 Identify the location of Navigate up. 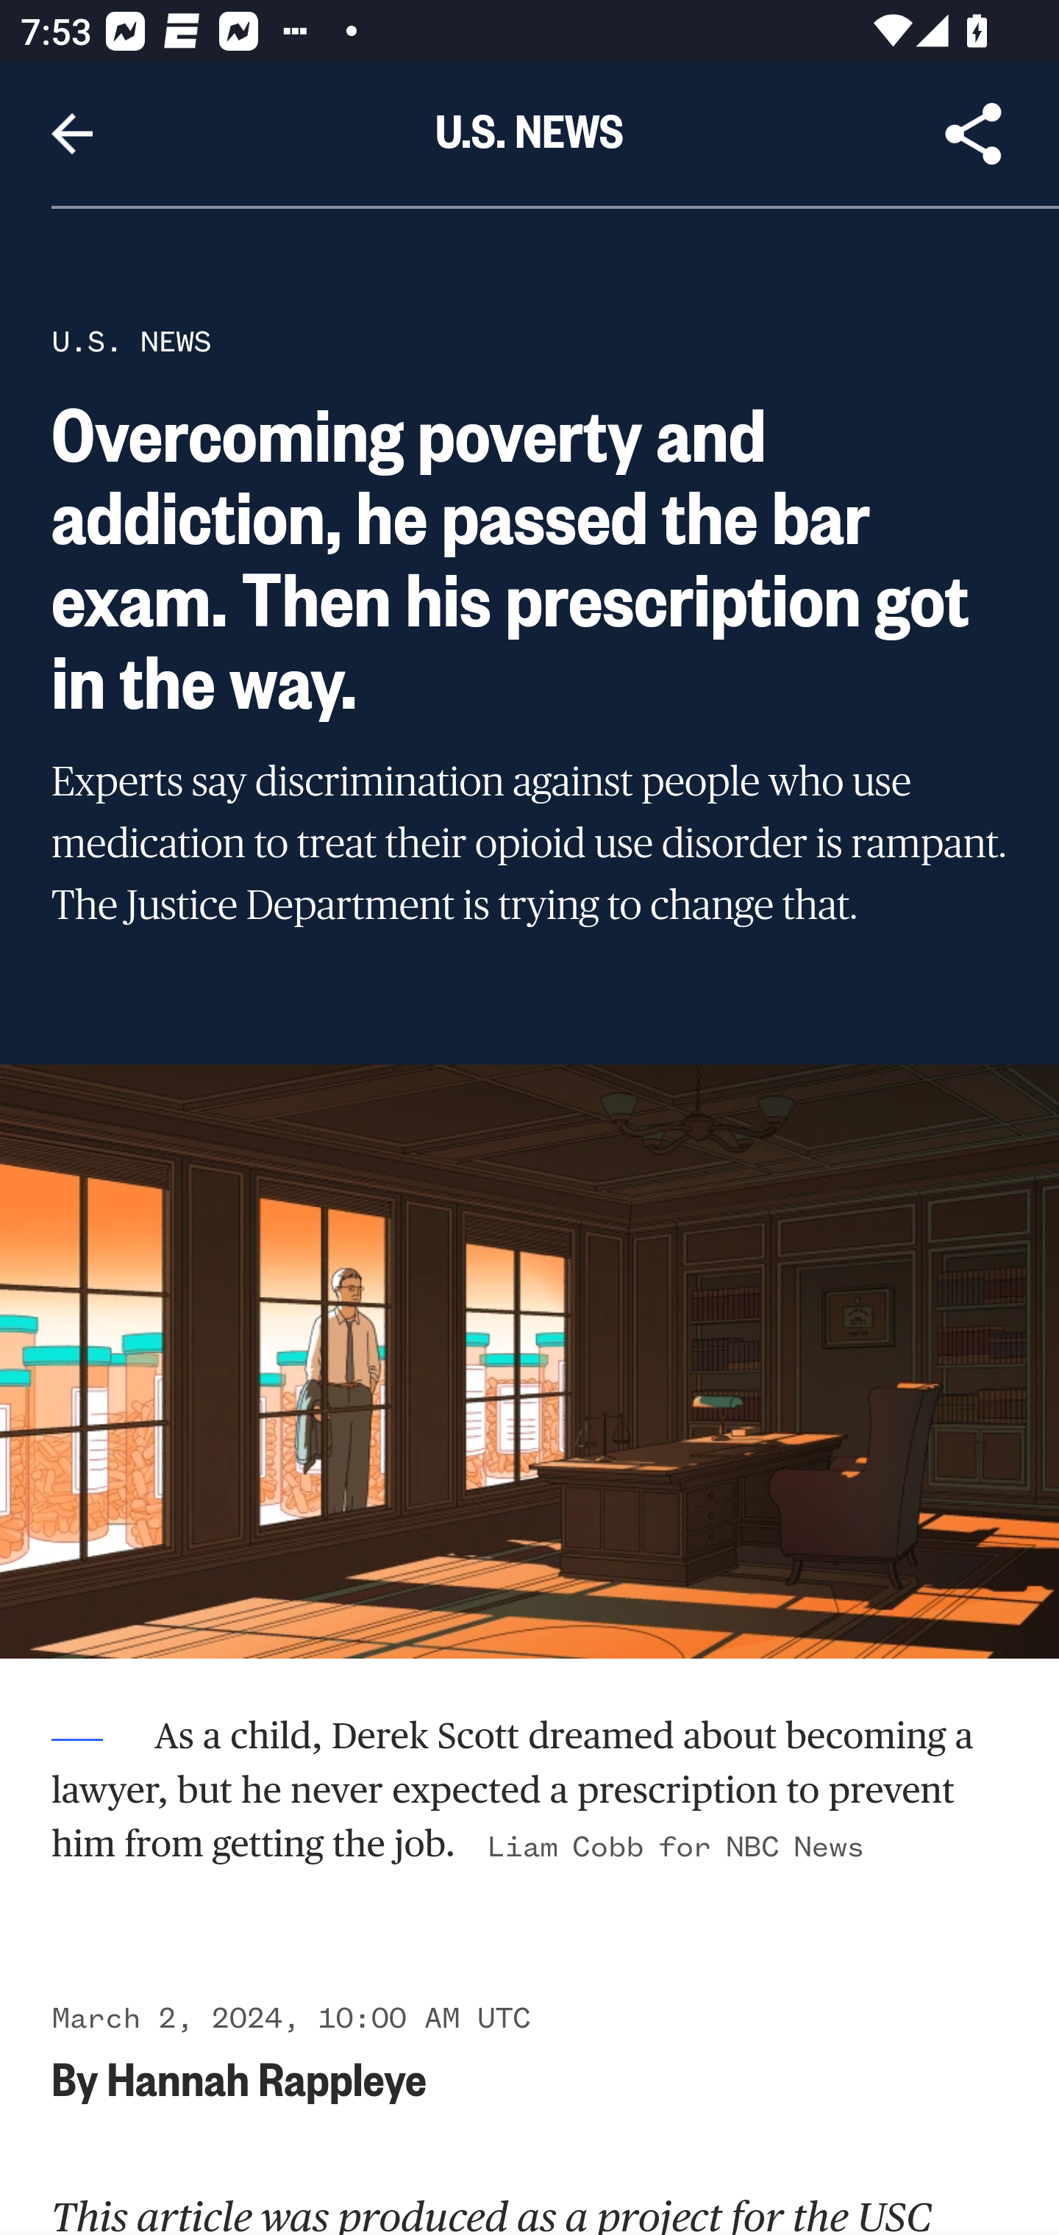
(72, 134).